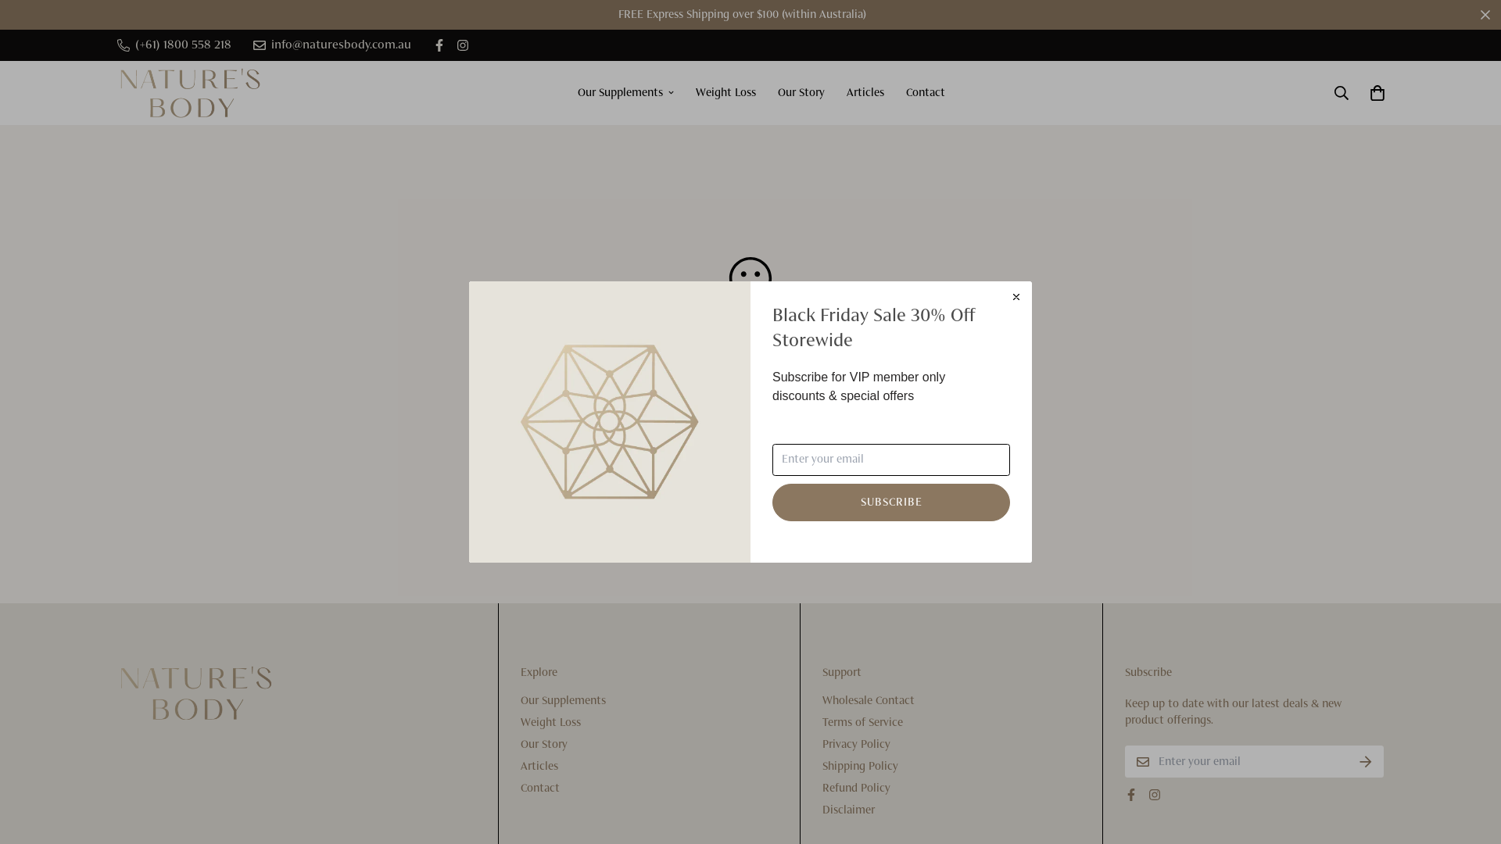 This screenshot has height=844, width=1501. What do you see at coordinates (625, 92) in the screenshot?
I see `Our Supplements` at bounding box center [625, 92].